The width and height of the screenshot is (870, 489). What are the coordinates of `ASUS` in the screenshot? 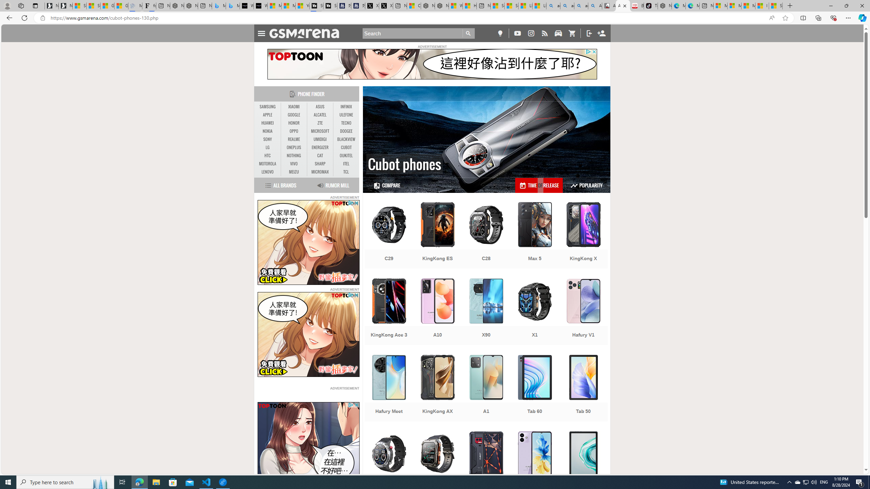 It's located at (320, 107).